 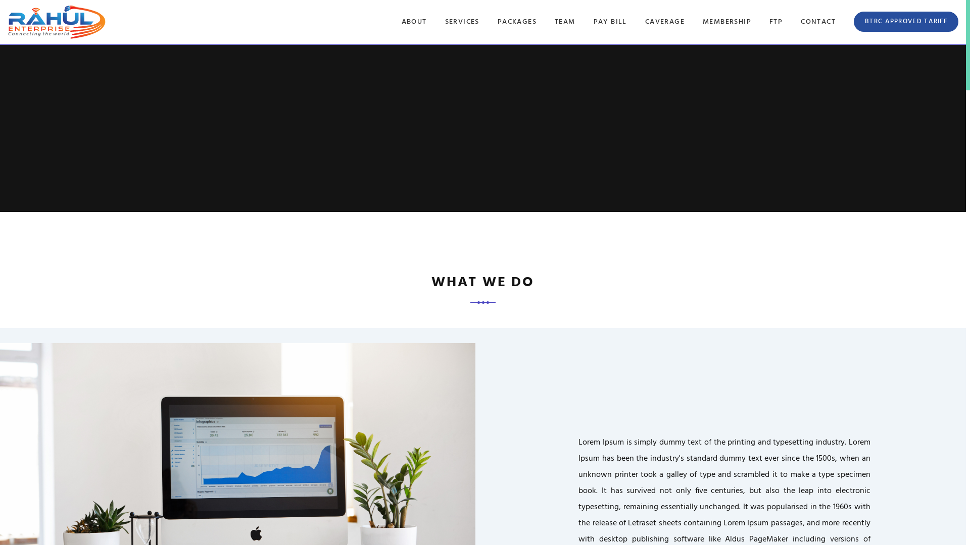 I want to click on ABOUT, so click(x=414, y=22).